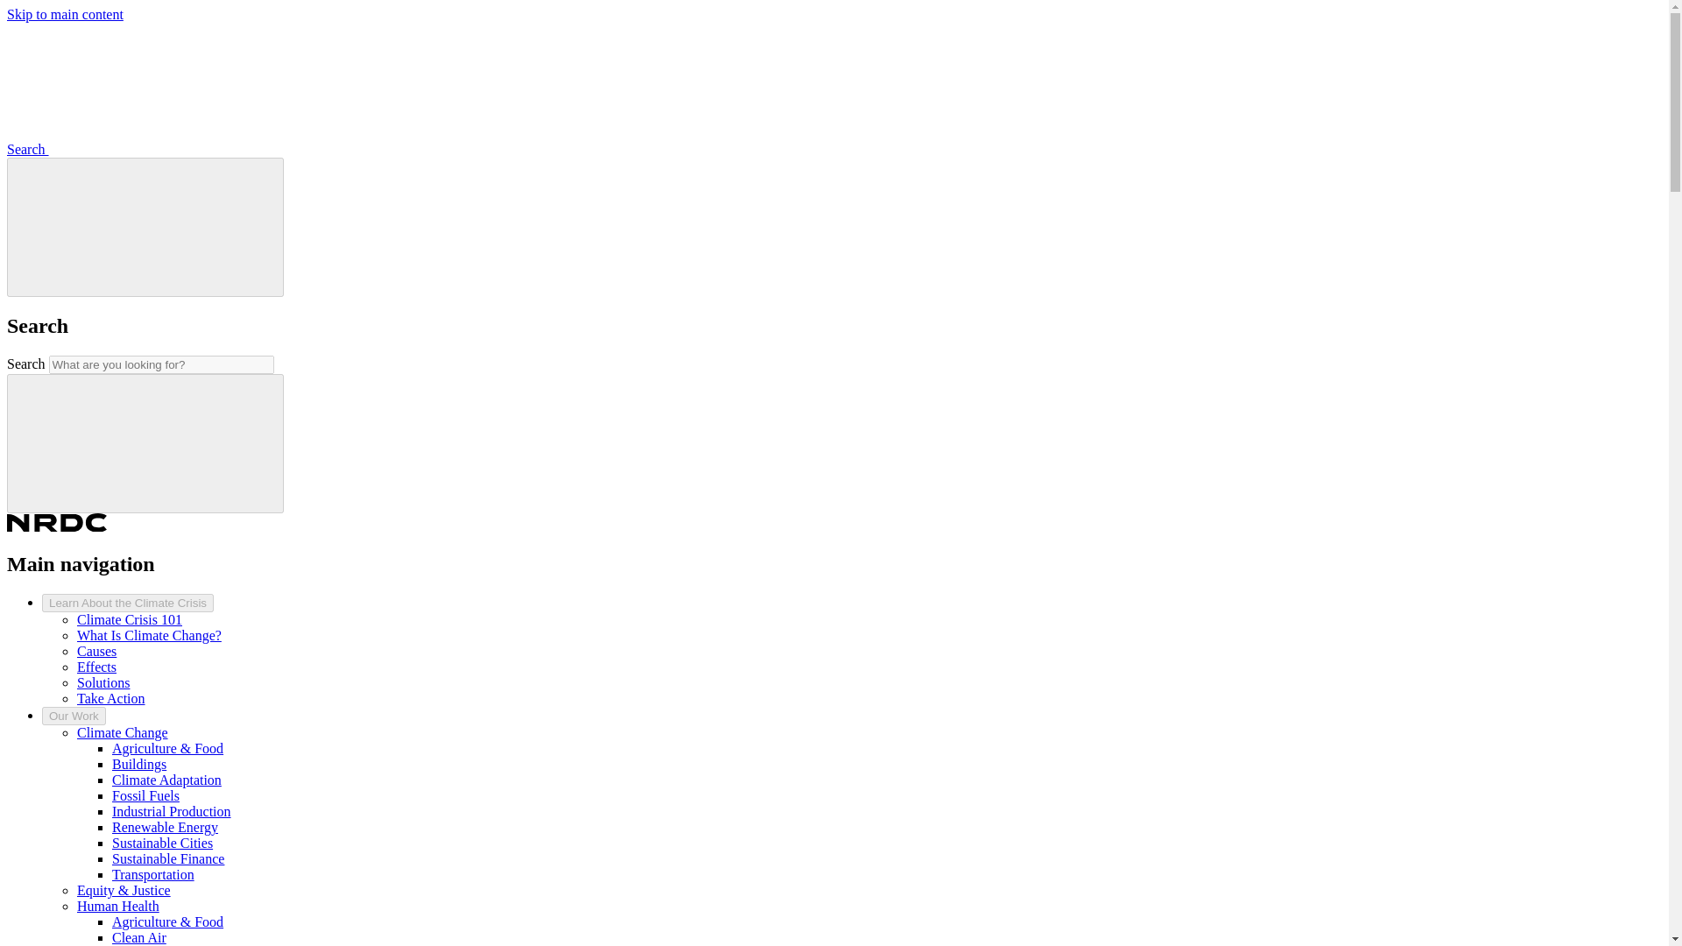 Image resolution: width=1682 pixels, height=946 pixels. I want to click on Causes, so click(96, 651).